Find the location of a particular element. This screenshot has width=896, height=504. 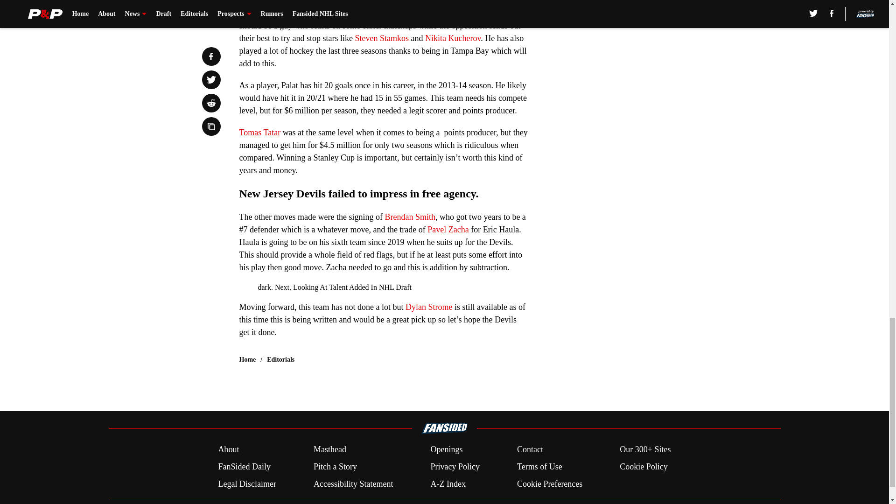

Dylan Strome is located at coordinates (429, 307).